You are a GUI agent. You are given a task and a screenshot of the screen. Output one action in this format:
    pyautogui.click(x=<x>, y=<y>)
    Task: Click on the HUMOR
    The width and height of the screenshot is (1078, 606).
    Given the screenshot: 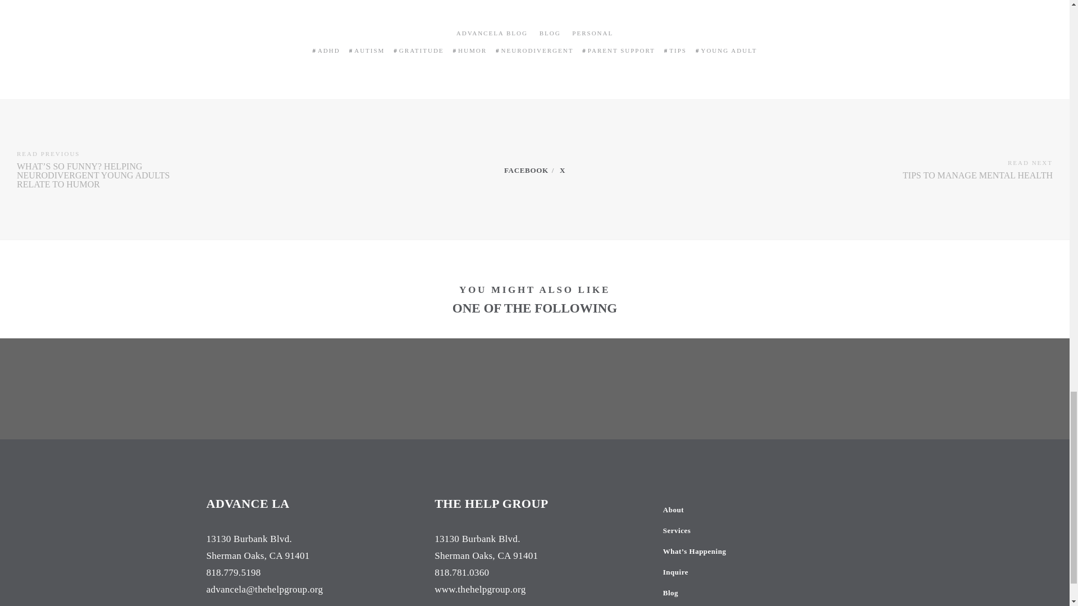 What is the action you would take?
    pyautogui.click(x=473, y=50)
    